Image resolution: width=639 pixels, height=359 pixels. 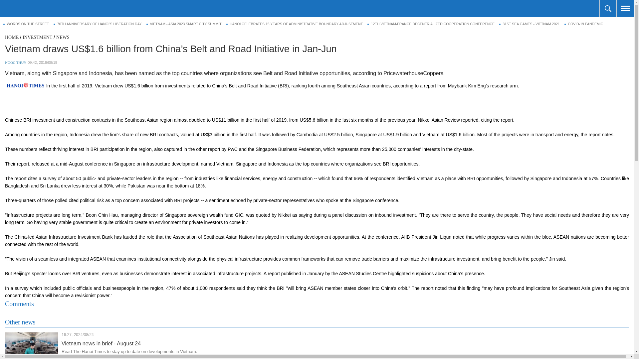 I want to click on 70TH ANNIVERSARY OF HANOI'S LIBERATION DAY, so click(x=97, y=24).